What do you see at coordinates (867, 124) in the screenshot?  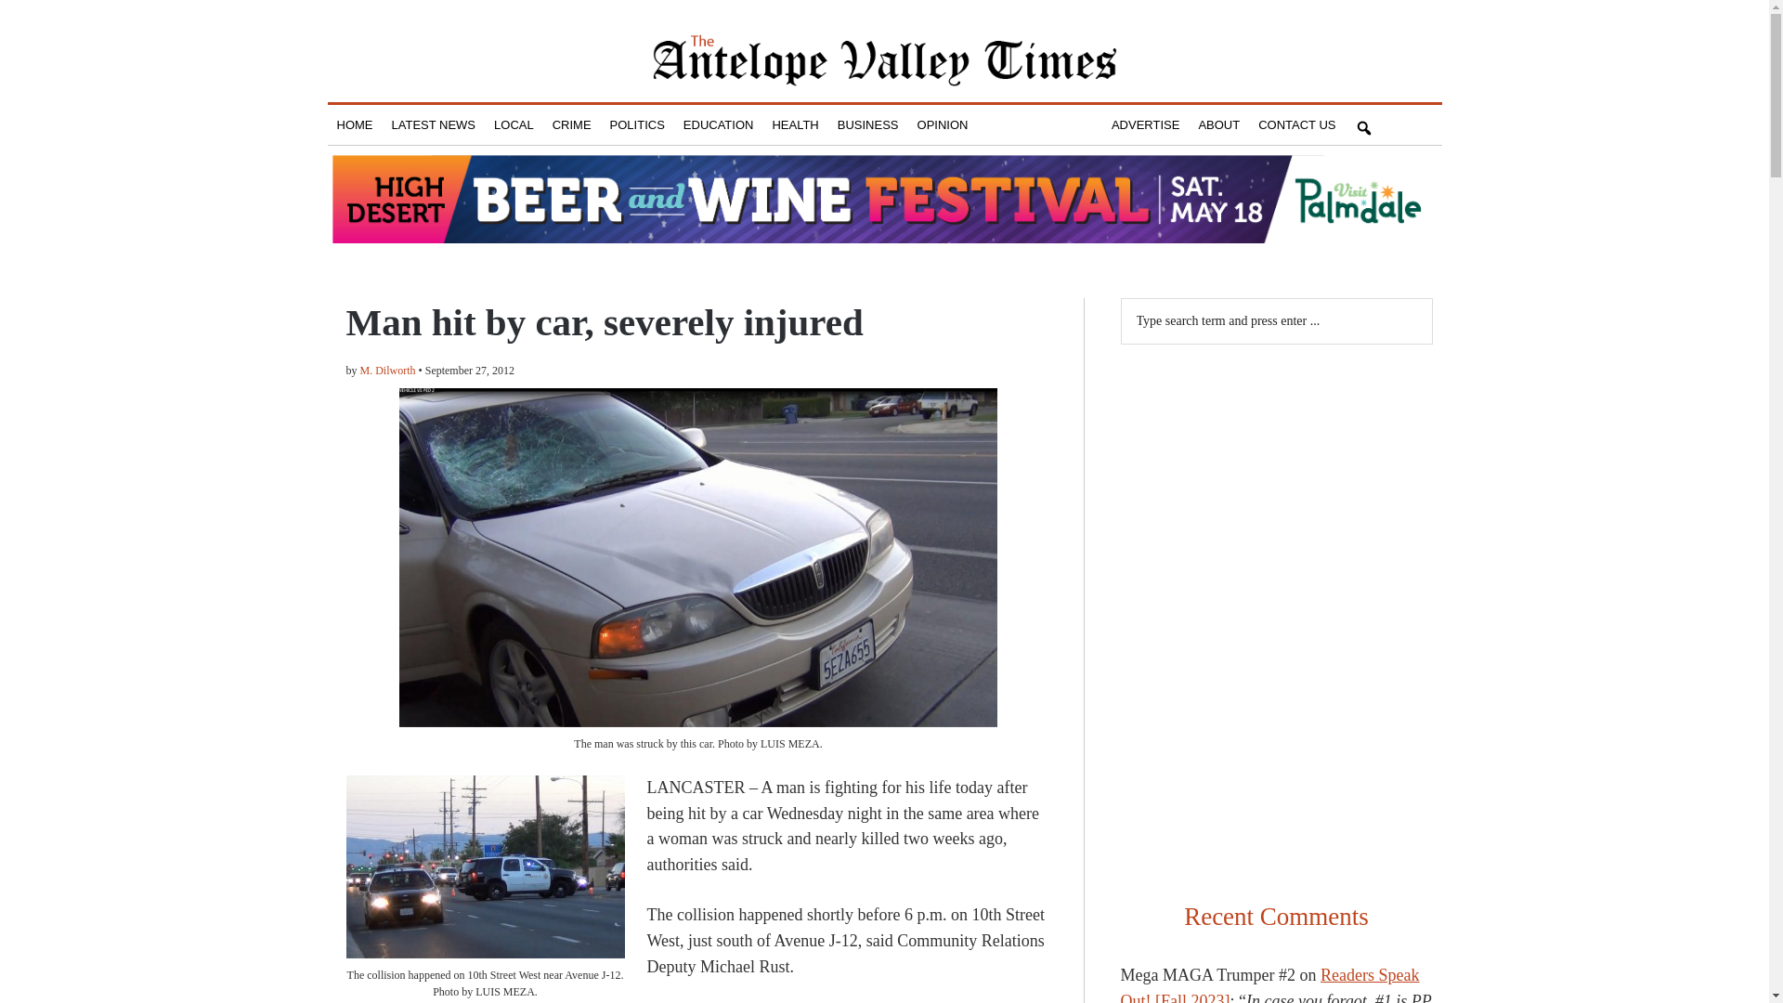 I see `BUSINESS` at bounding box center [867, 124].